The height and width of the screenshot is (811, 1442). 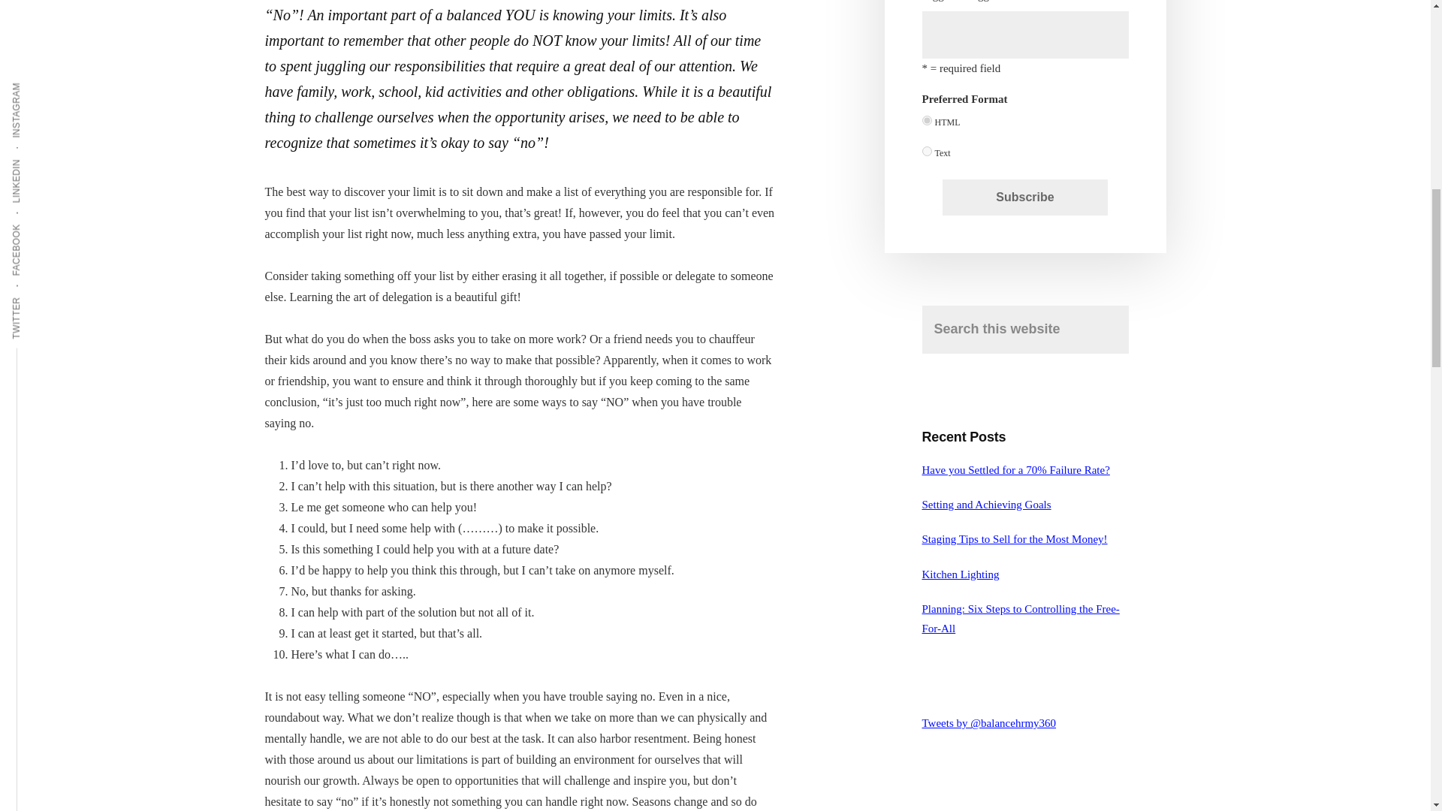 I want to click on html, so click(x=927, y=120).